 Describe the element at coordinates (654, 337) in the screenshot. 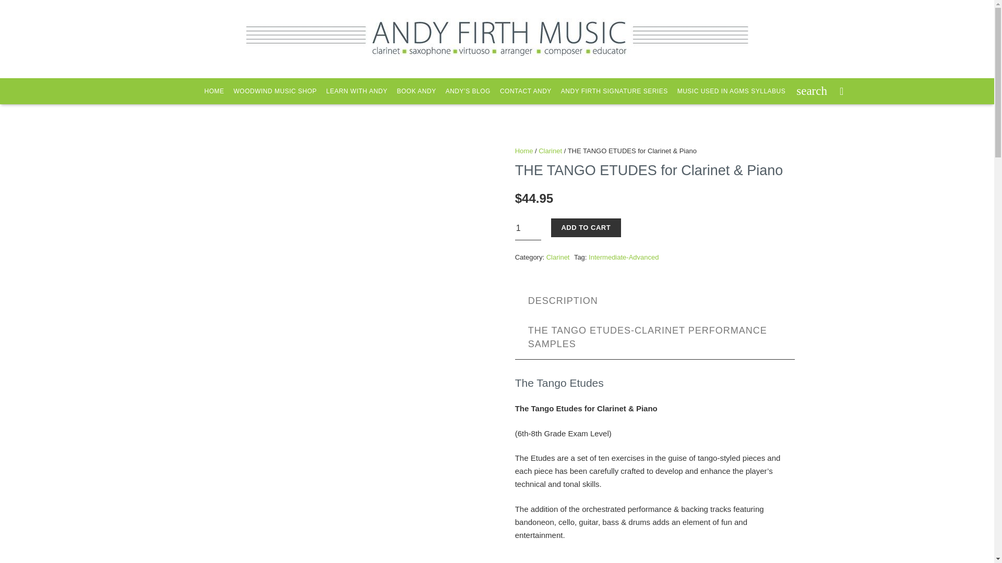

I see `THE TANGO ETUDES-CLARINET PERFORMANCE SAMPLES` at that location.